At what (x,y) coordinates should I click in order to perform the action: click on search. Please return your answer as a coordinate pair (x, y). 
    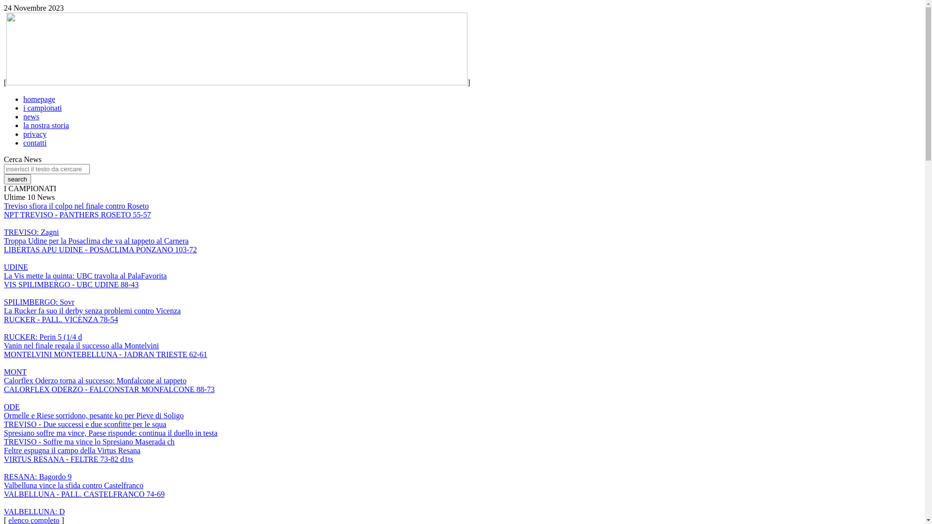
    Looking at the image, I should click on (17, 180).